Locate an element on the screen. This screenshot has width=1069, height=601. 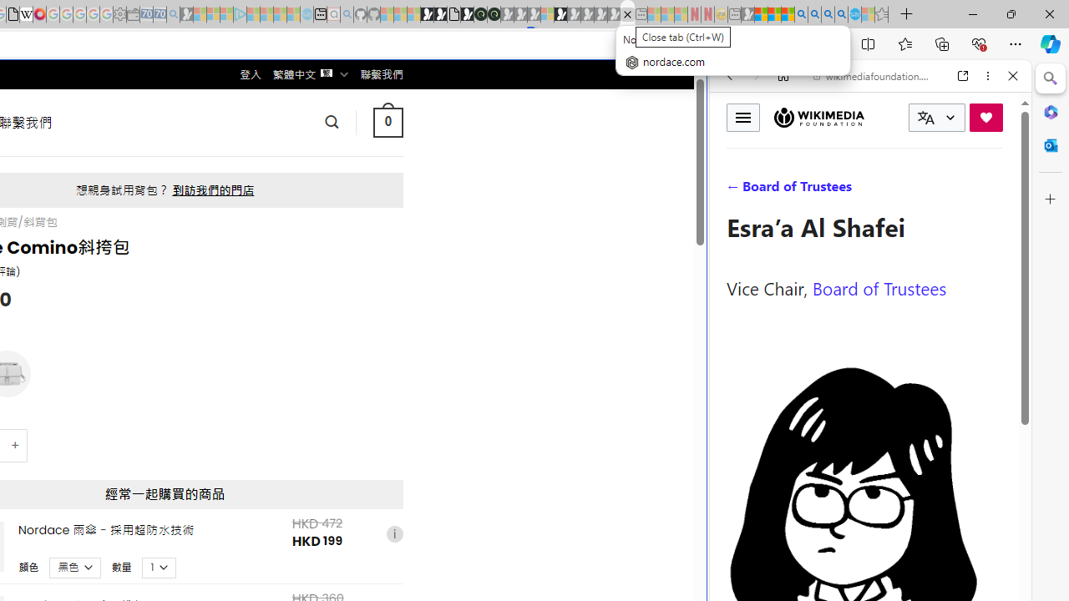
Wikimedia Foundation is located at coordinates (818, 118).